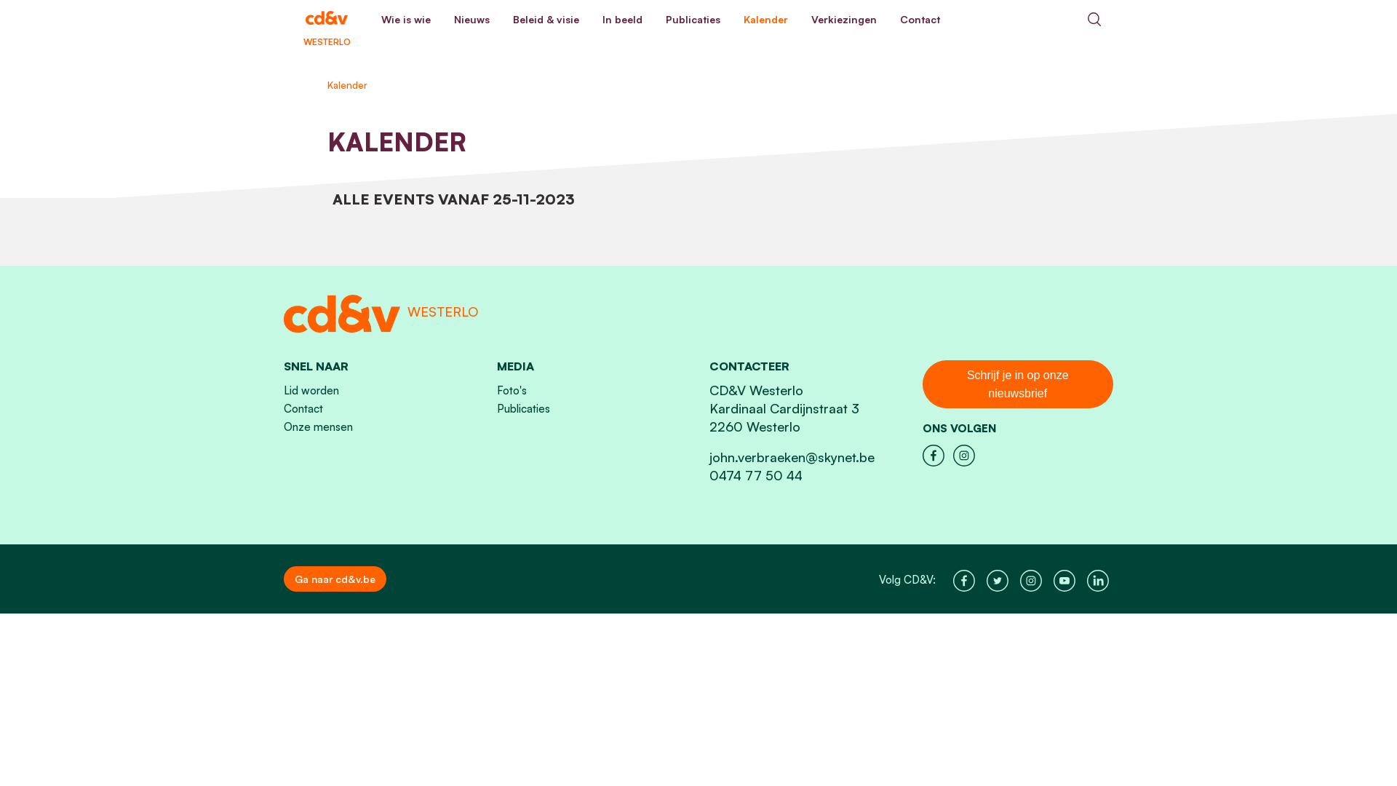 The image size is (1397, 786). What do you see at coordinates (546, 20) in the screenshot?
I see `Beleid & visie` at bounding box center [546, 20].